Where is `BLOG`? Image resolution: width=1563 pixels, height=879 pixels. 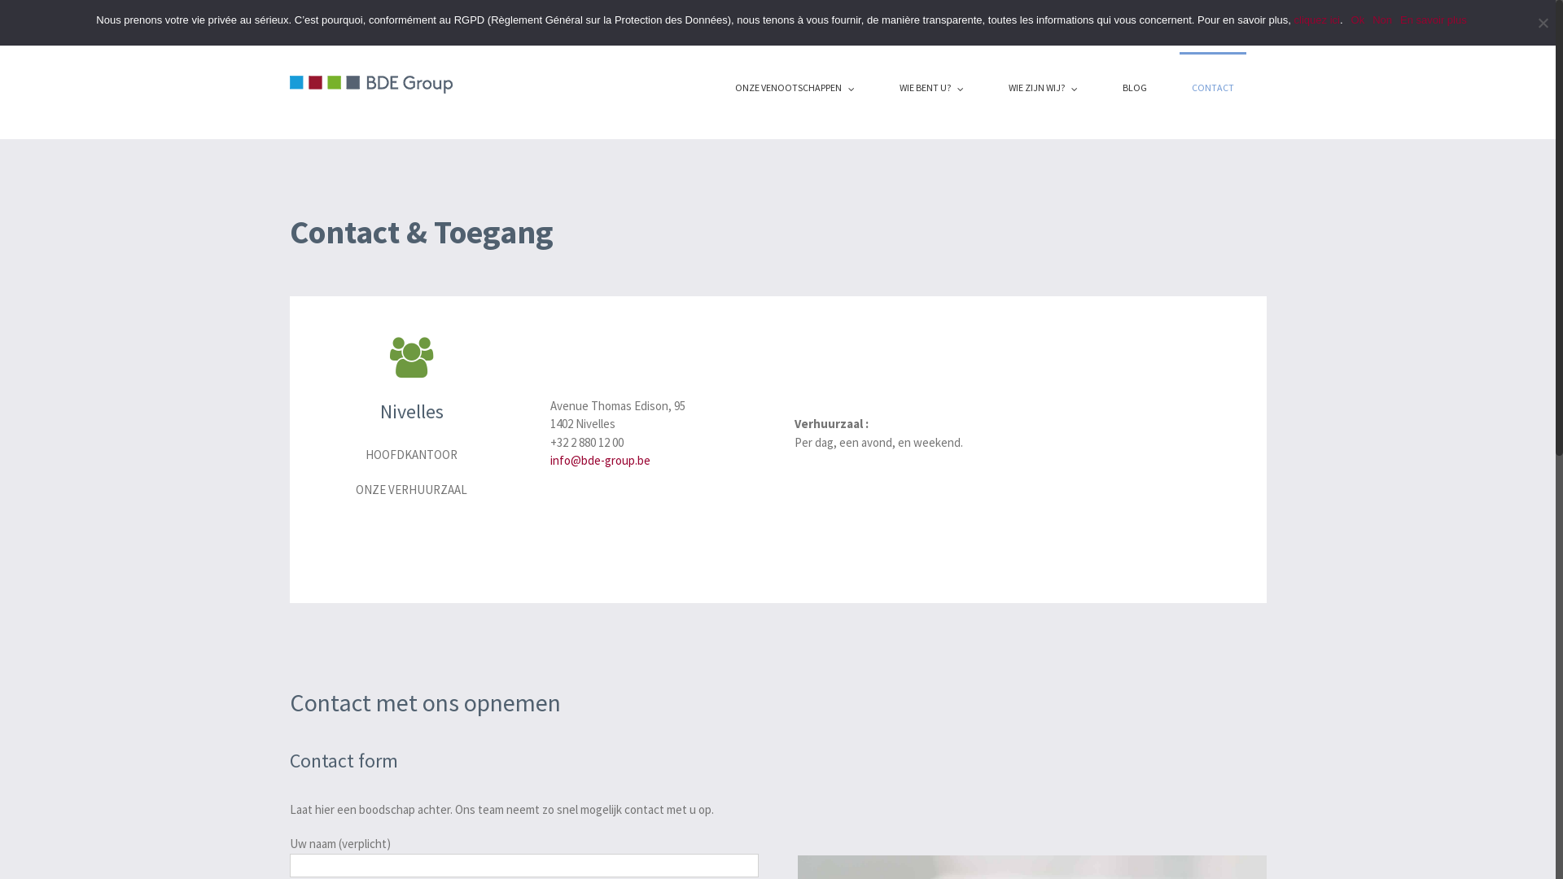
BLOG is located at coordinates (1135, 86).